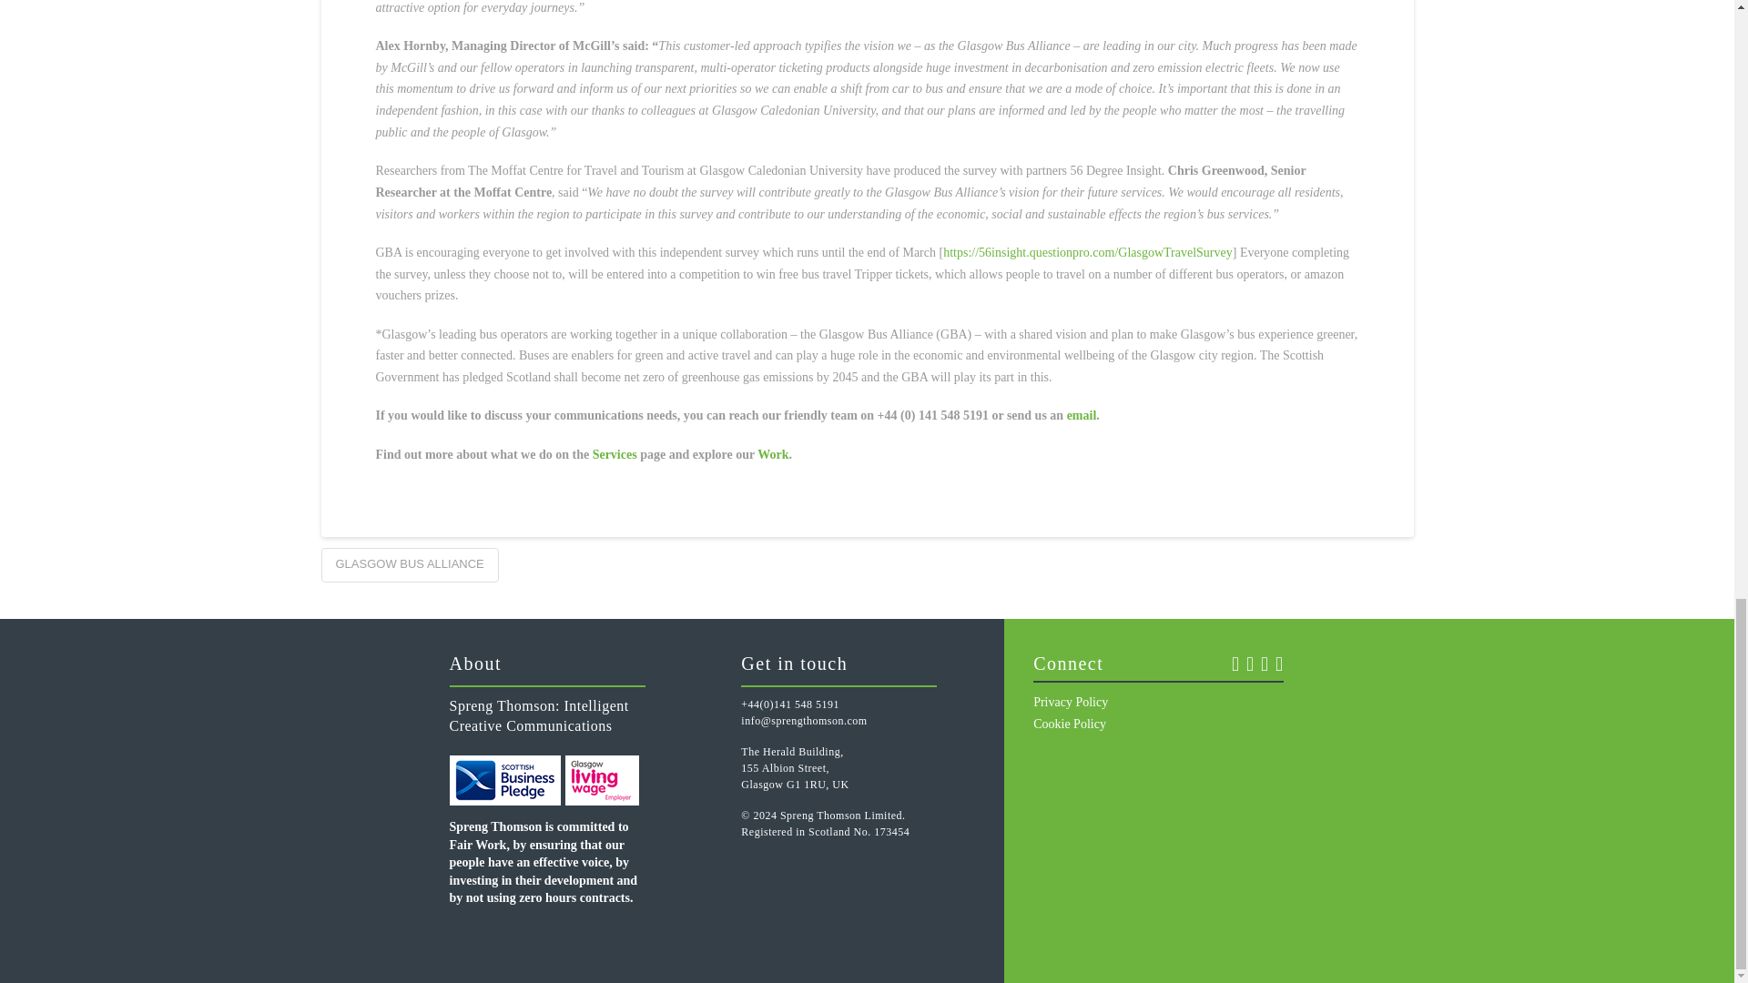  What do you see at coordinates (772, 454) in the screenshot?
I see `Work` at bounding box center [772, 454].